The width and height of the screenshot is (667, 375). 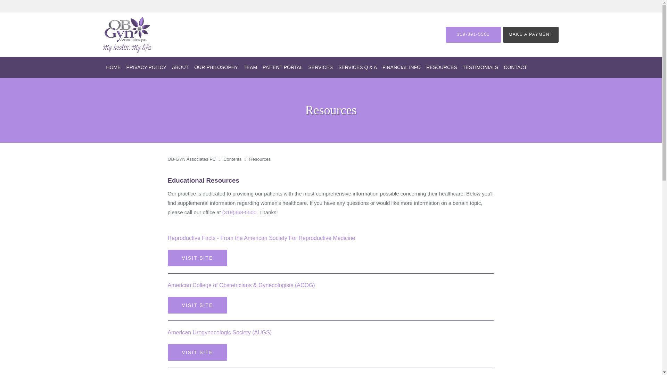 I want to click on ABOUT, so click(x=180, y=67).